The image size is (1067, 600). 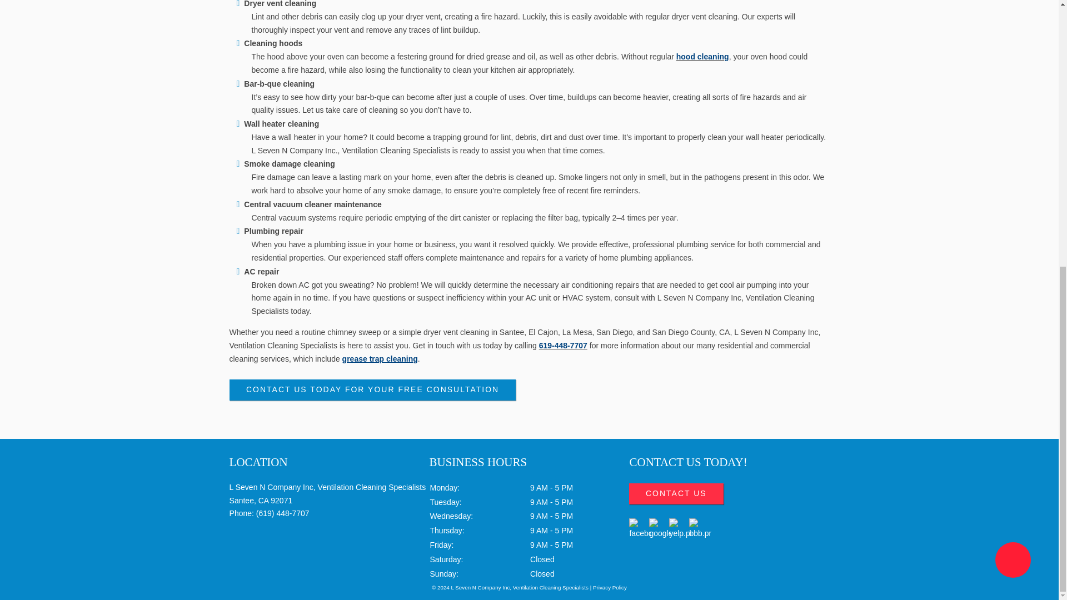 What do you see at coordinates (372, 390) in the screenshot?
I see `Get In Touch` at bounding box center [372, 390].